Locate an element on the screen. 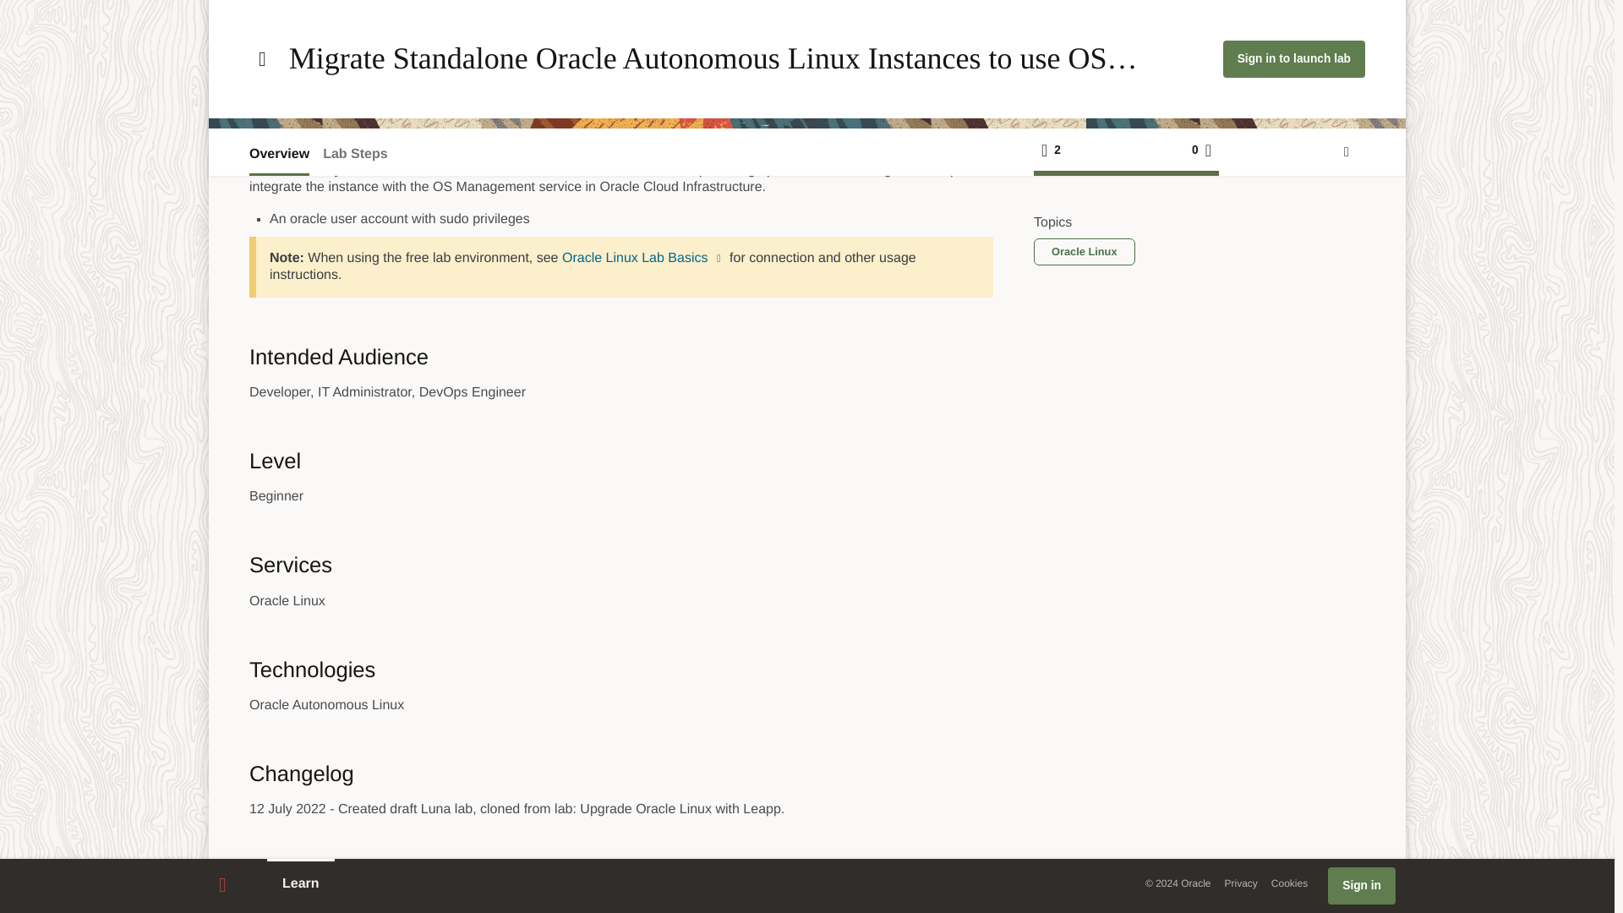  Sign in is located at coordinates (1361, 531).